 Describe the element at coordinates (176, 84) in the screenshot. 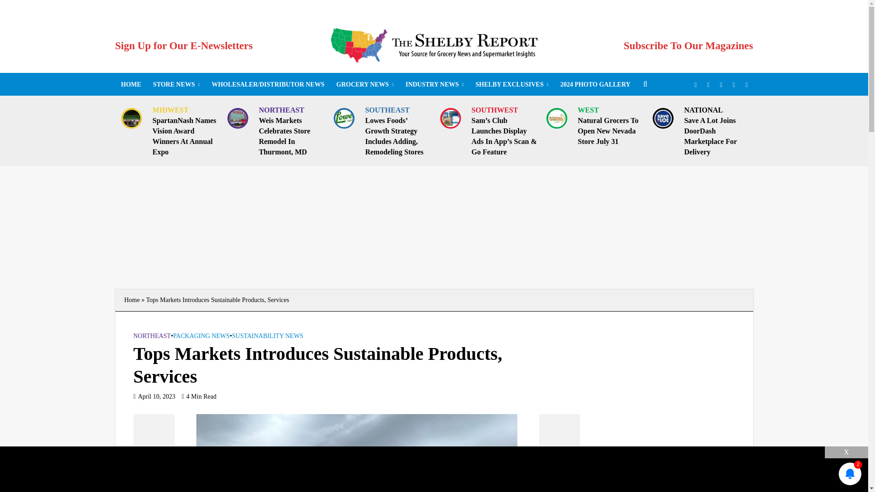

I see `STORE NEWS` at that location.